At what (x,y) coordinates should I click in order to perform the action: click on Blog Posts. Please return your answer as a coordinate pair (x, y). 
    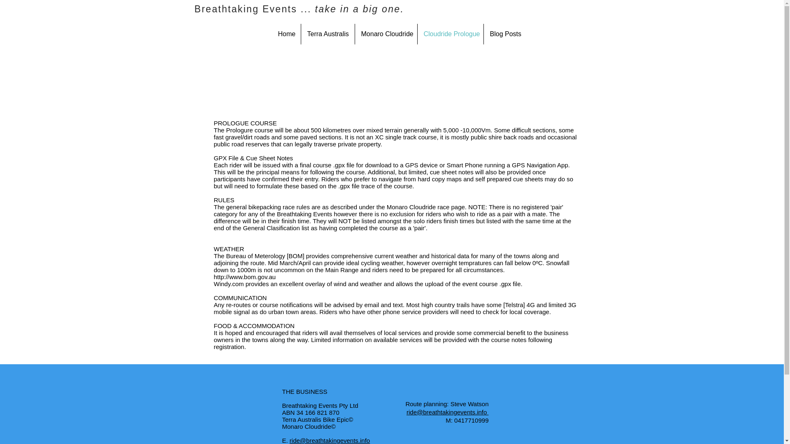
    Looking at the image, I should click on (504, 34).